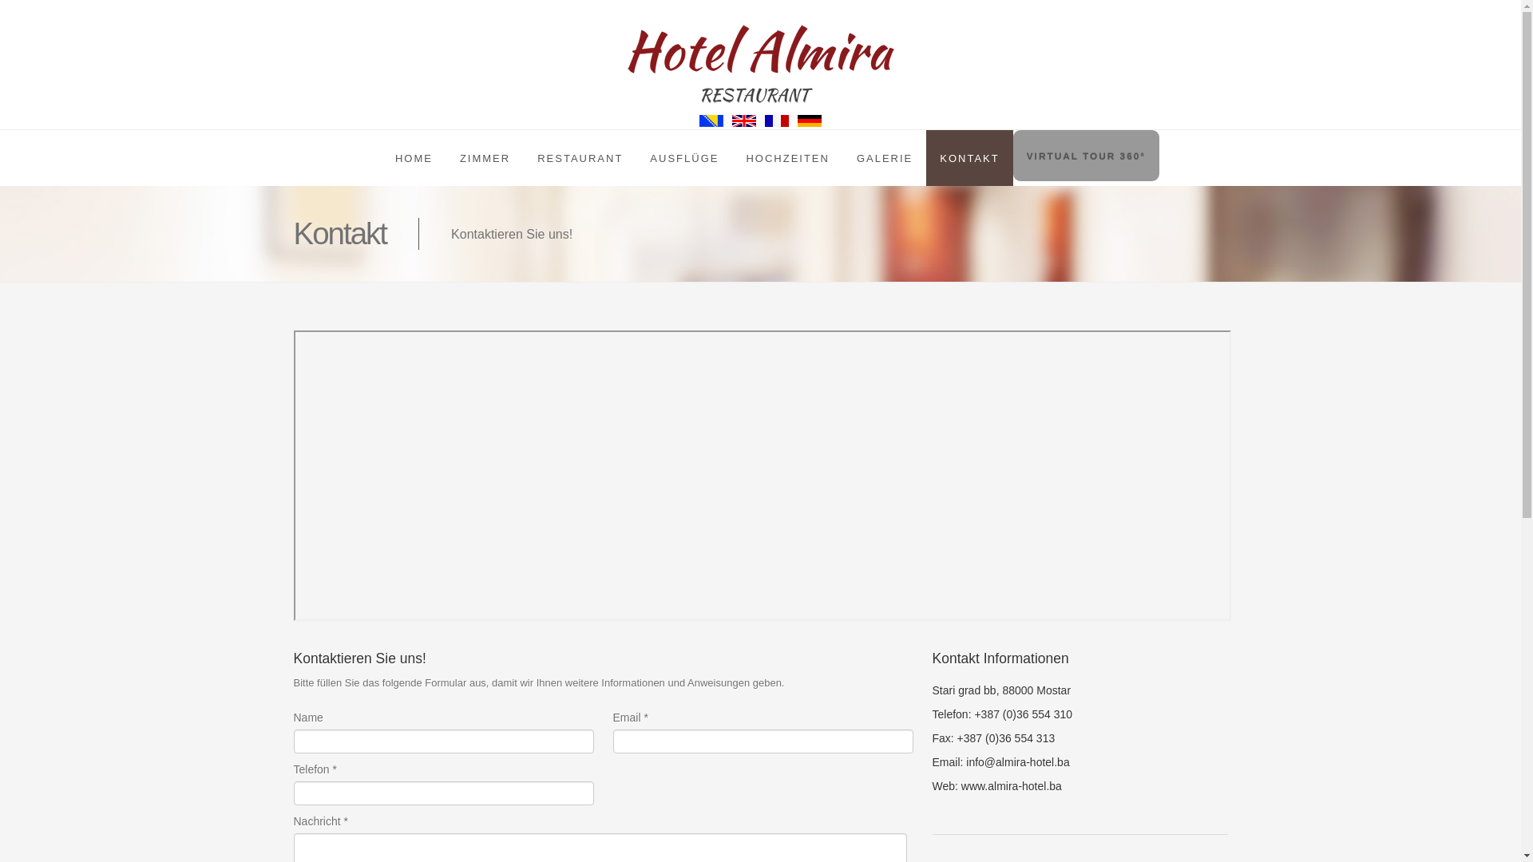 The image size is (1533, 862). What do you see at coordinates (485, 158) in the screenshot?
I see `ZIMMER` at bounding box center [485, 158].